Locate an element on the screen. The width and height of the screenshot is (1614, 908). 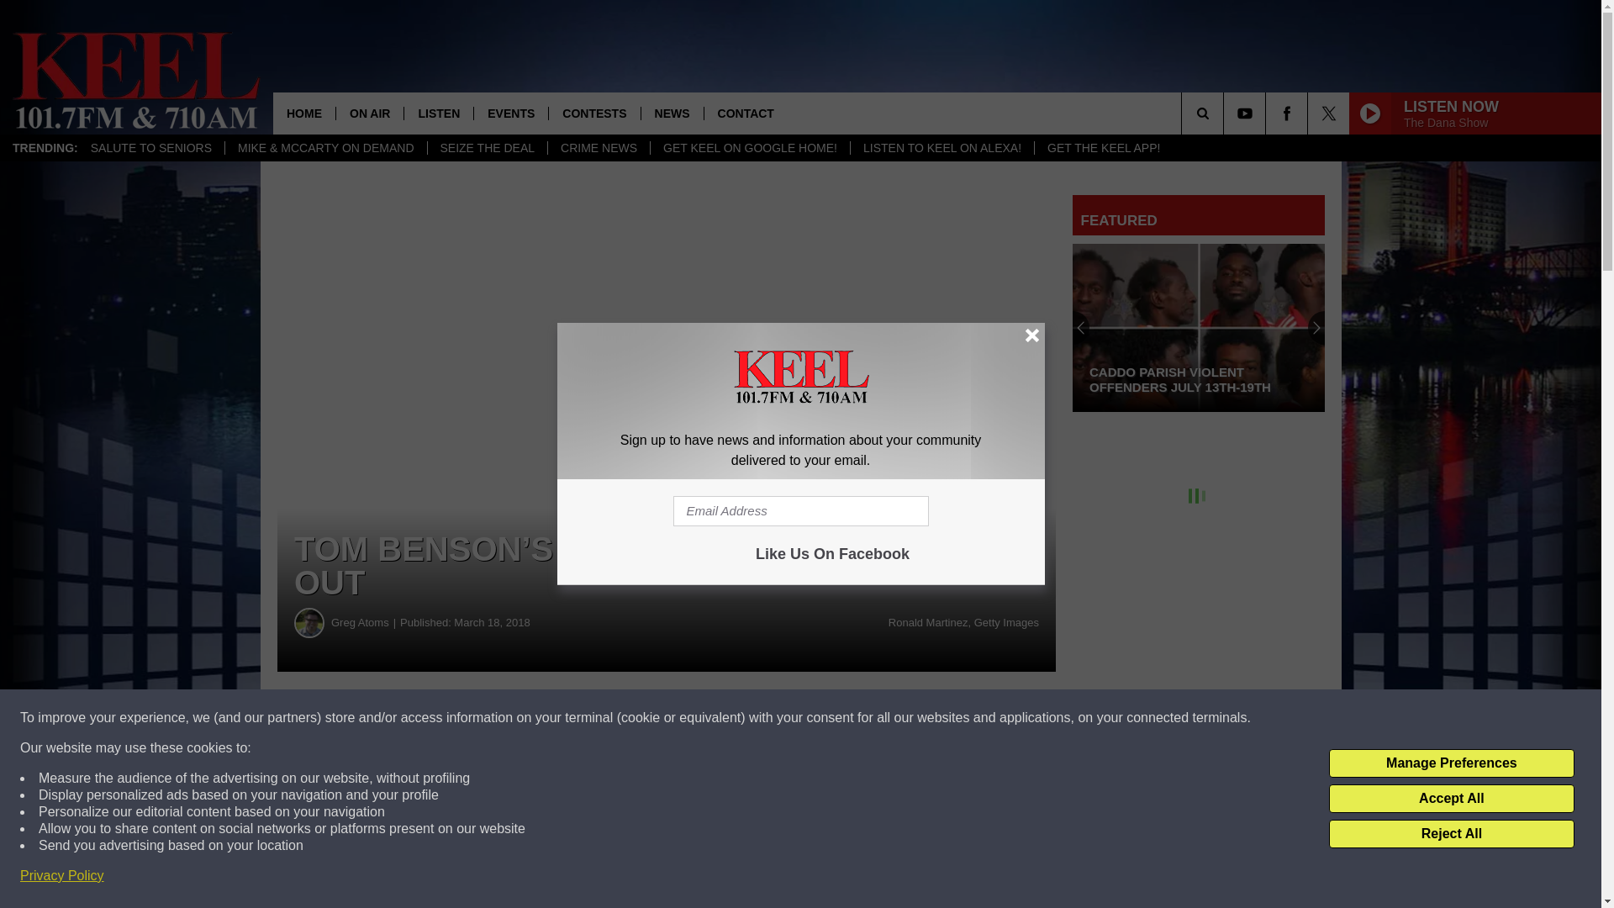
EVENTS is located at coordinates (510, 113).